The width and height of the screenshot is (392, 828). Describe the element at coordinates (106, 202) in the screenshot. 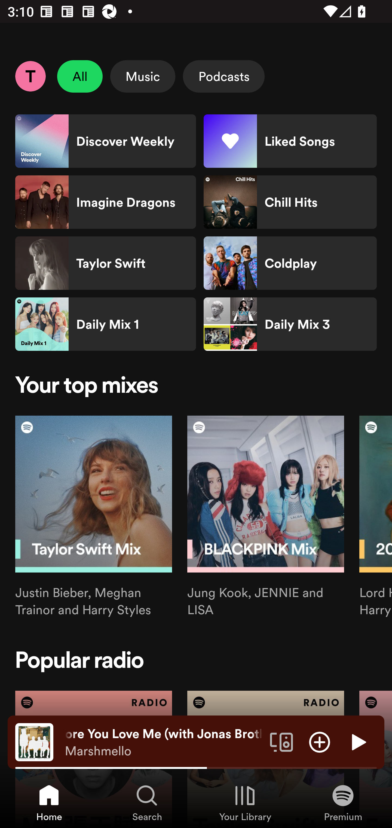

I see `Imagine Dragons Shortcut Imagine Dragons` at that location.